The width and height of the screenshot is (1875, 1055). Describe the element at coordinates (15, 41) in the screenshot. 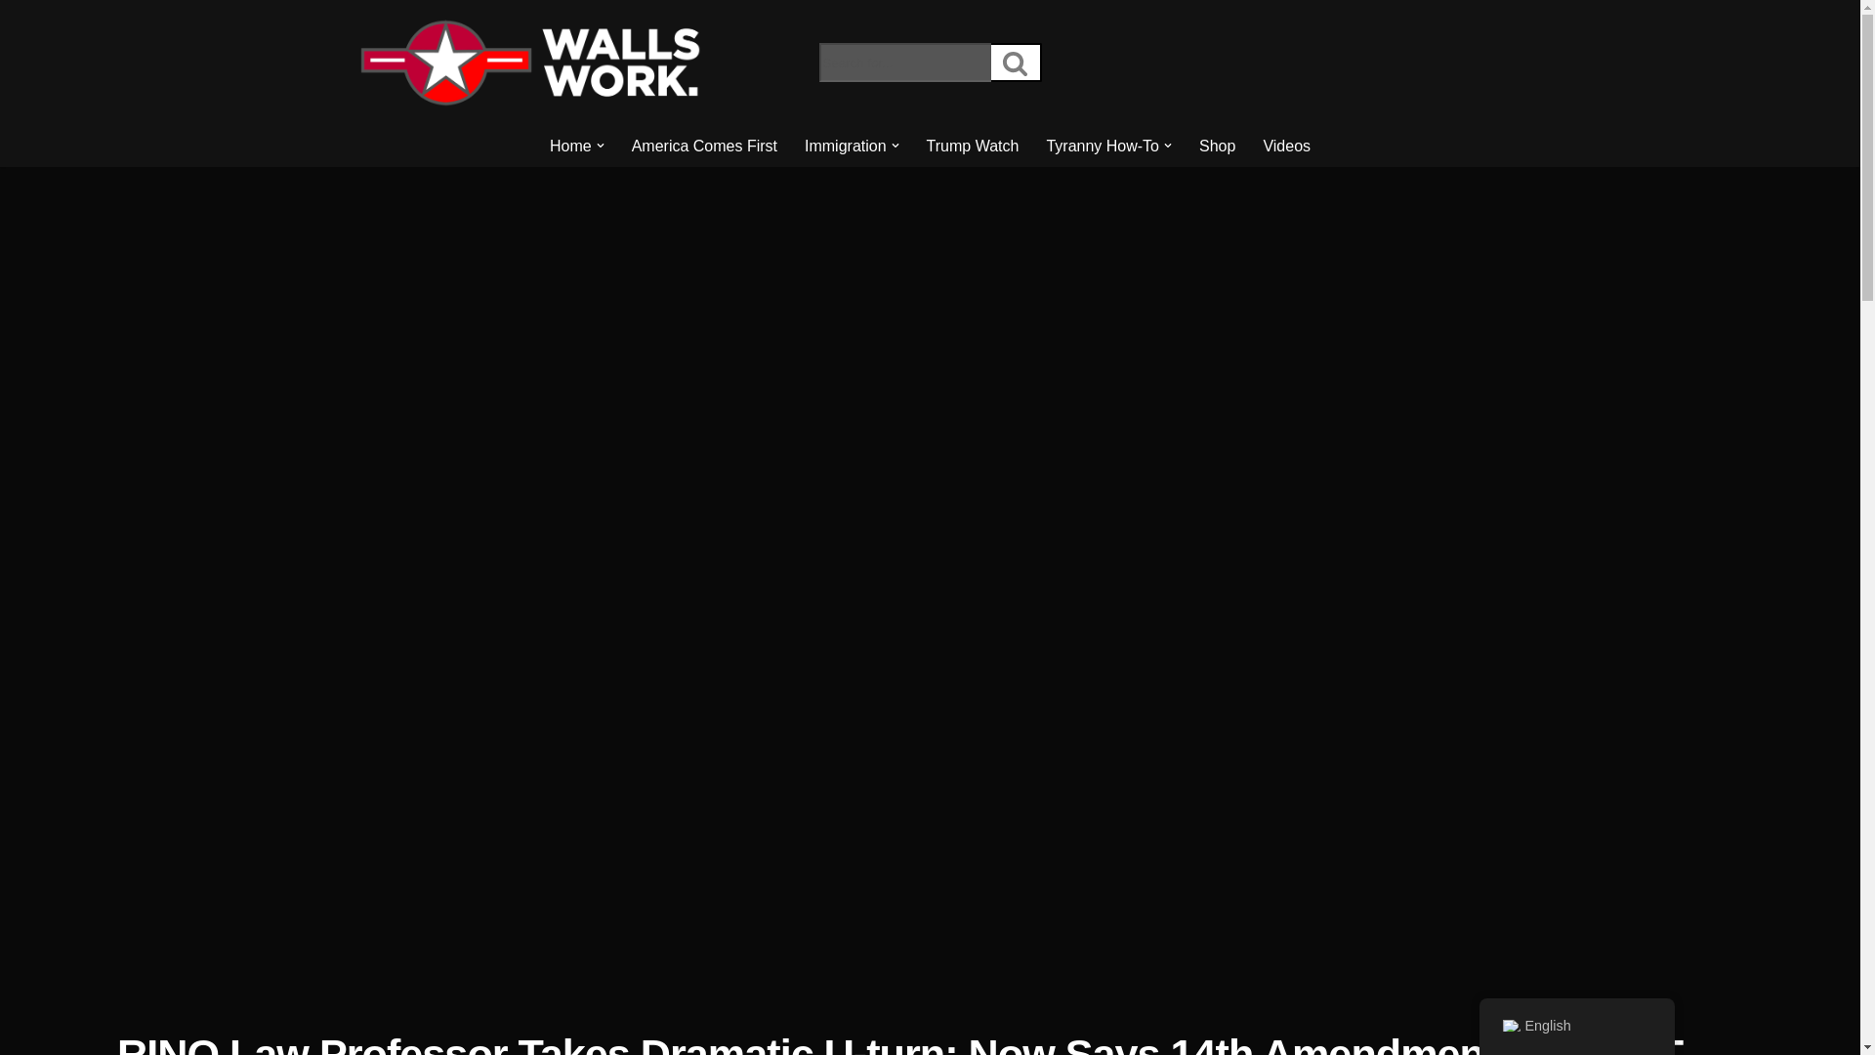

I see `Skip to content` at that location.